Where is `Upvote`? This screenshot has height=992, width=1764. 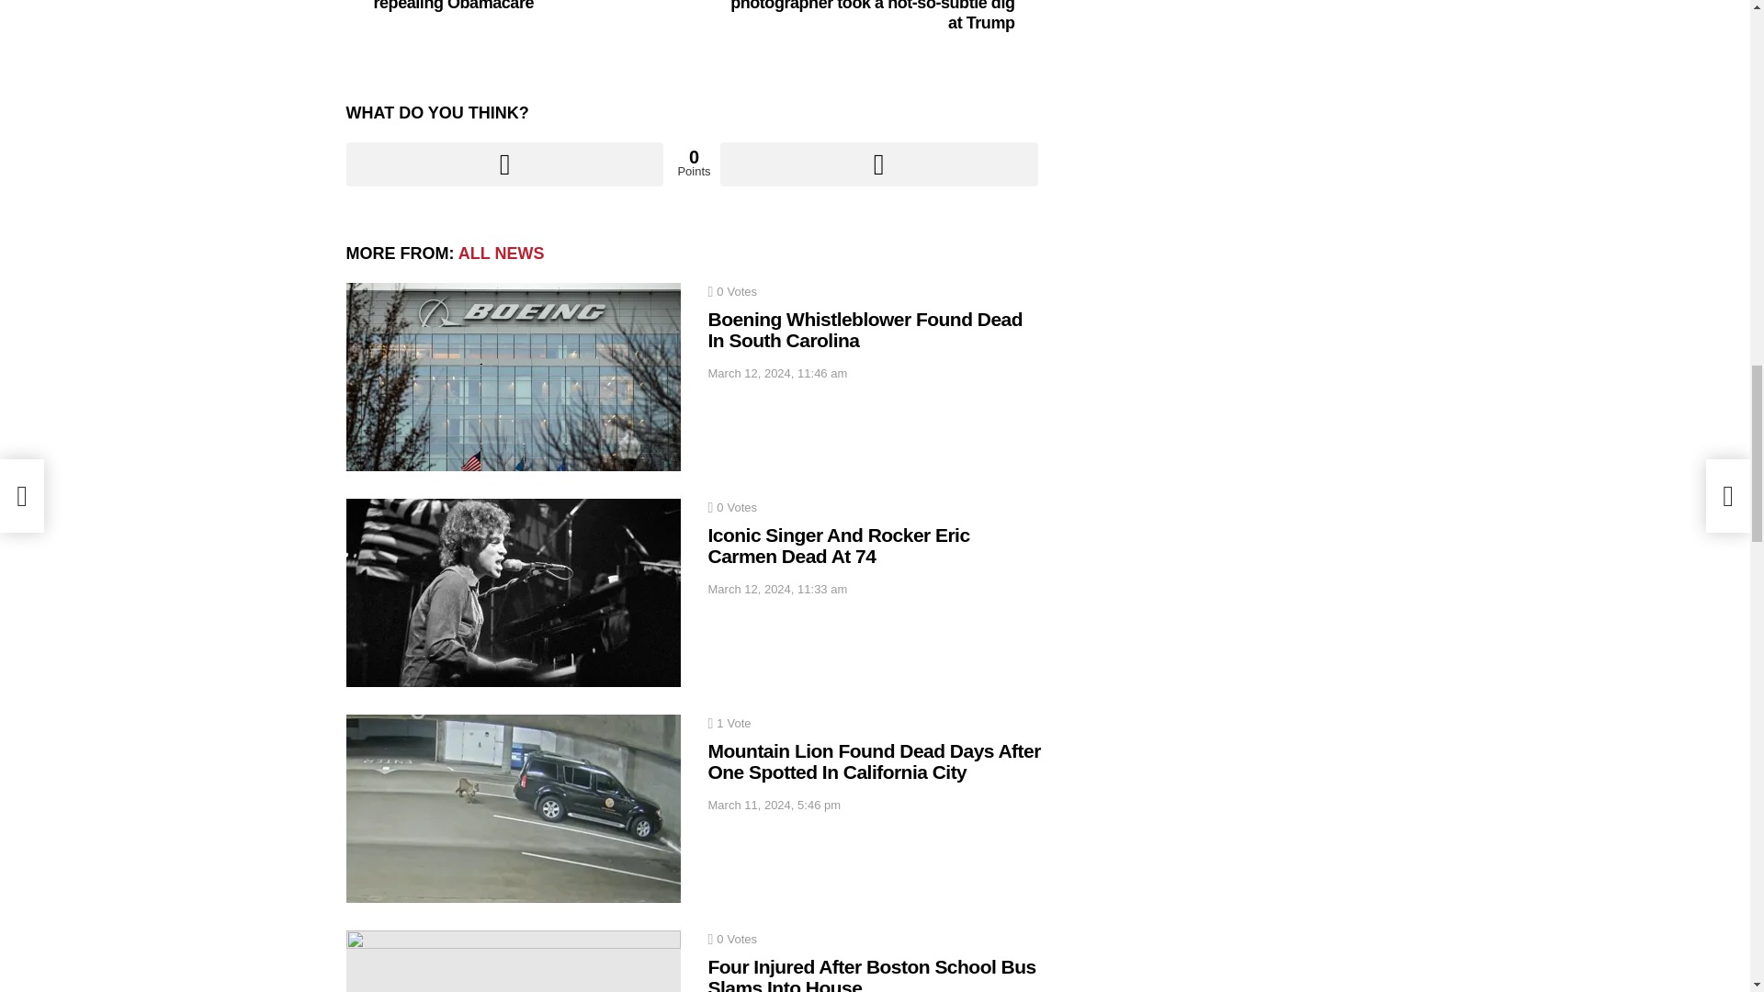 Upvote is located at coordinates (503, 164).